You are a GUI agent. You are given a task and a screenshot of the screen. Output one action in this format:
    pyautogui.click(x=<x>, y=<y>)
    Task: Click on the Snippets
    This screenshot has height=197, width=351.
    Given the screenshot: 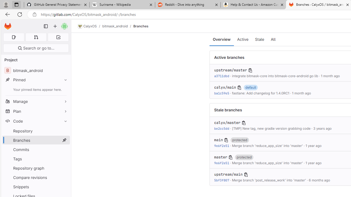 What is the action you would take?
    pyautogui.click(x=36, y=187)
    